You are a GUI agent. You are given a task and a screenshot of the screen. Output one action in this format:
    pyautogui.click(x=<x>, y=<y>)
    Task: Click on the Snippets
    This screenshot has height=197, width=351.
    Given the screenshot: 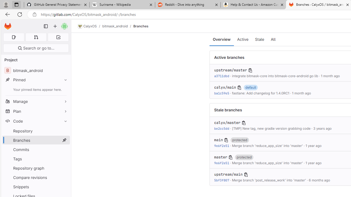 What is the action you would take?
    pyautogui.click(x=36, y=187)
    